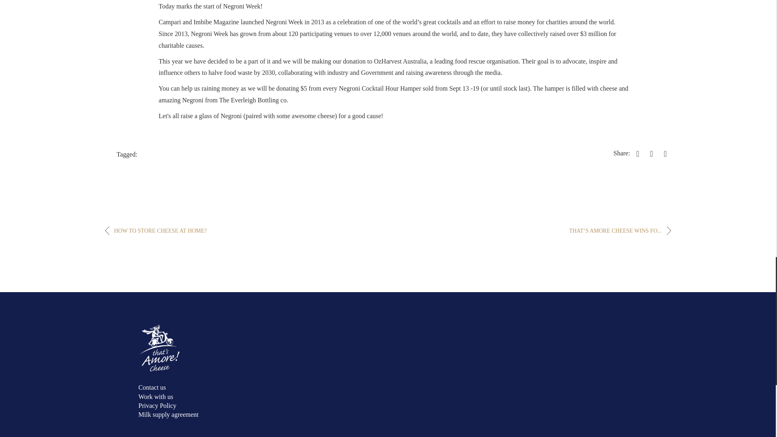 The width and height of the screenshot is (777, 437). Describe the element at coordinates (391, 88) in the screenshot. I see `Negroni cheese hamper melbourne` at that location.